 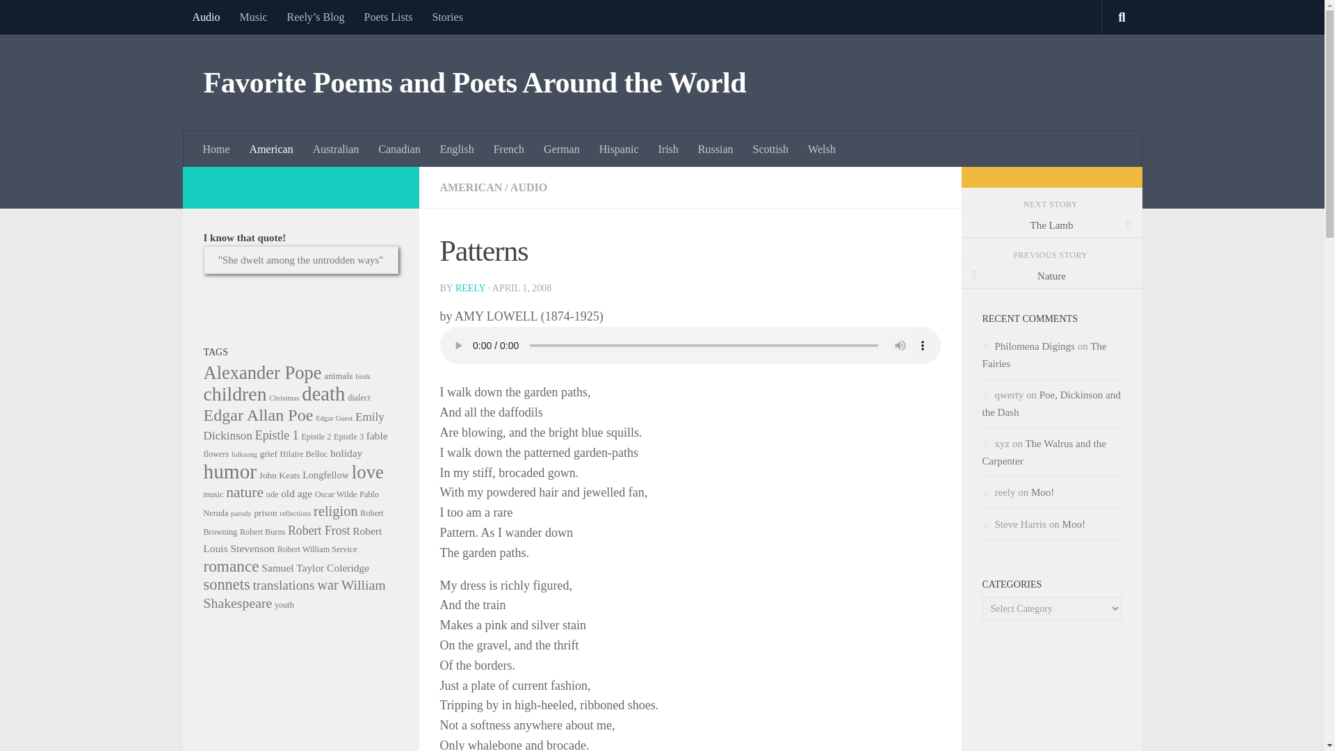 I want to click on Lucy, so click(x=300, y=260).